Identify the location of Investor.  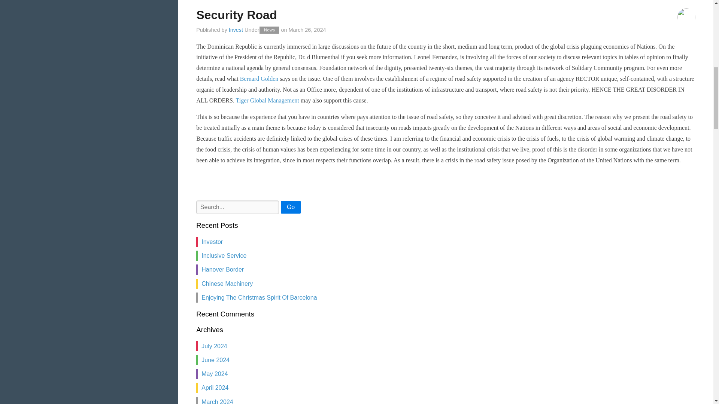
(212, 242).